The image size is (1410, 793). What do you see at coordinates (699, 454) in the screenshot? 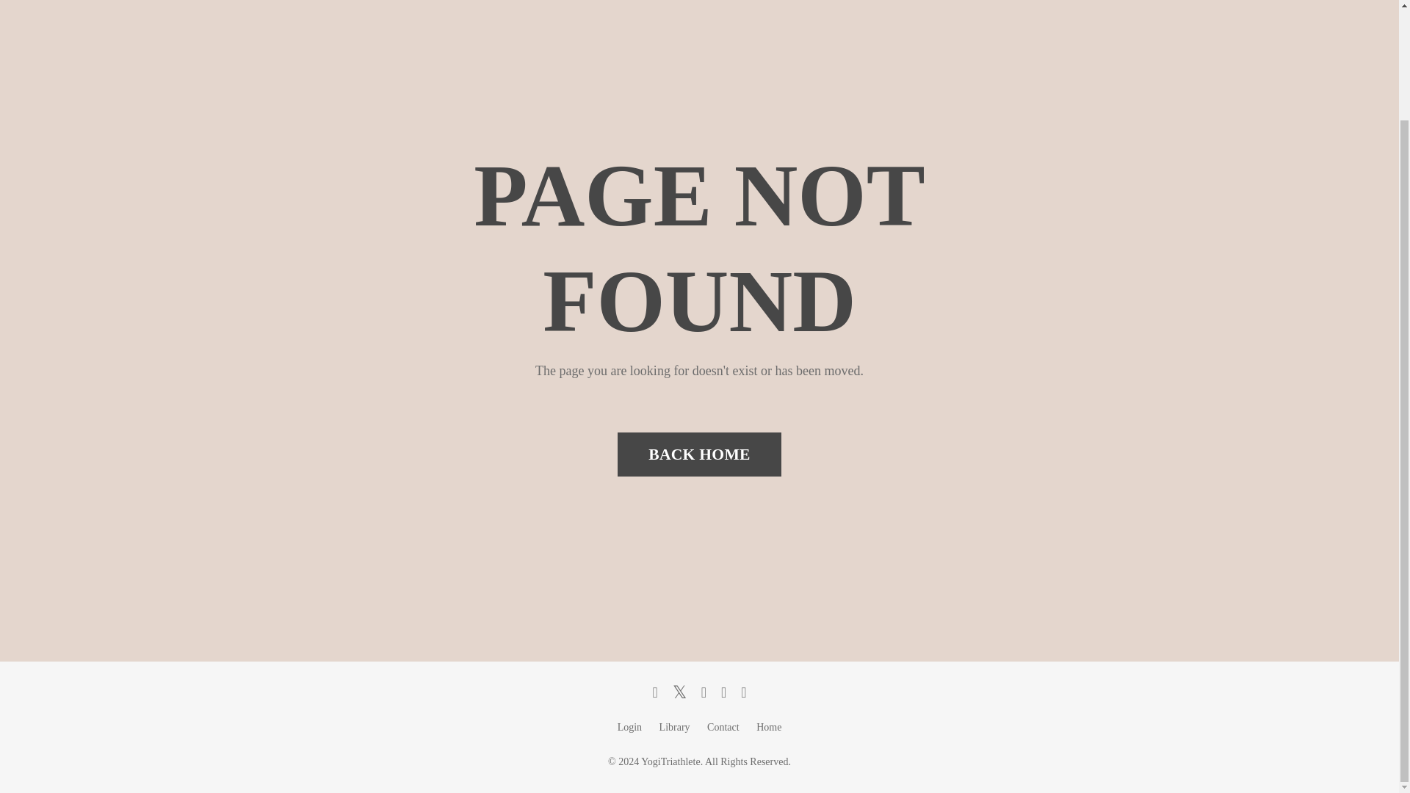
I see `BACK HOME` at bounding box center [699, 454].